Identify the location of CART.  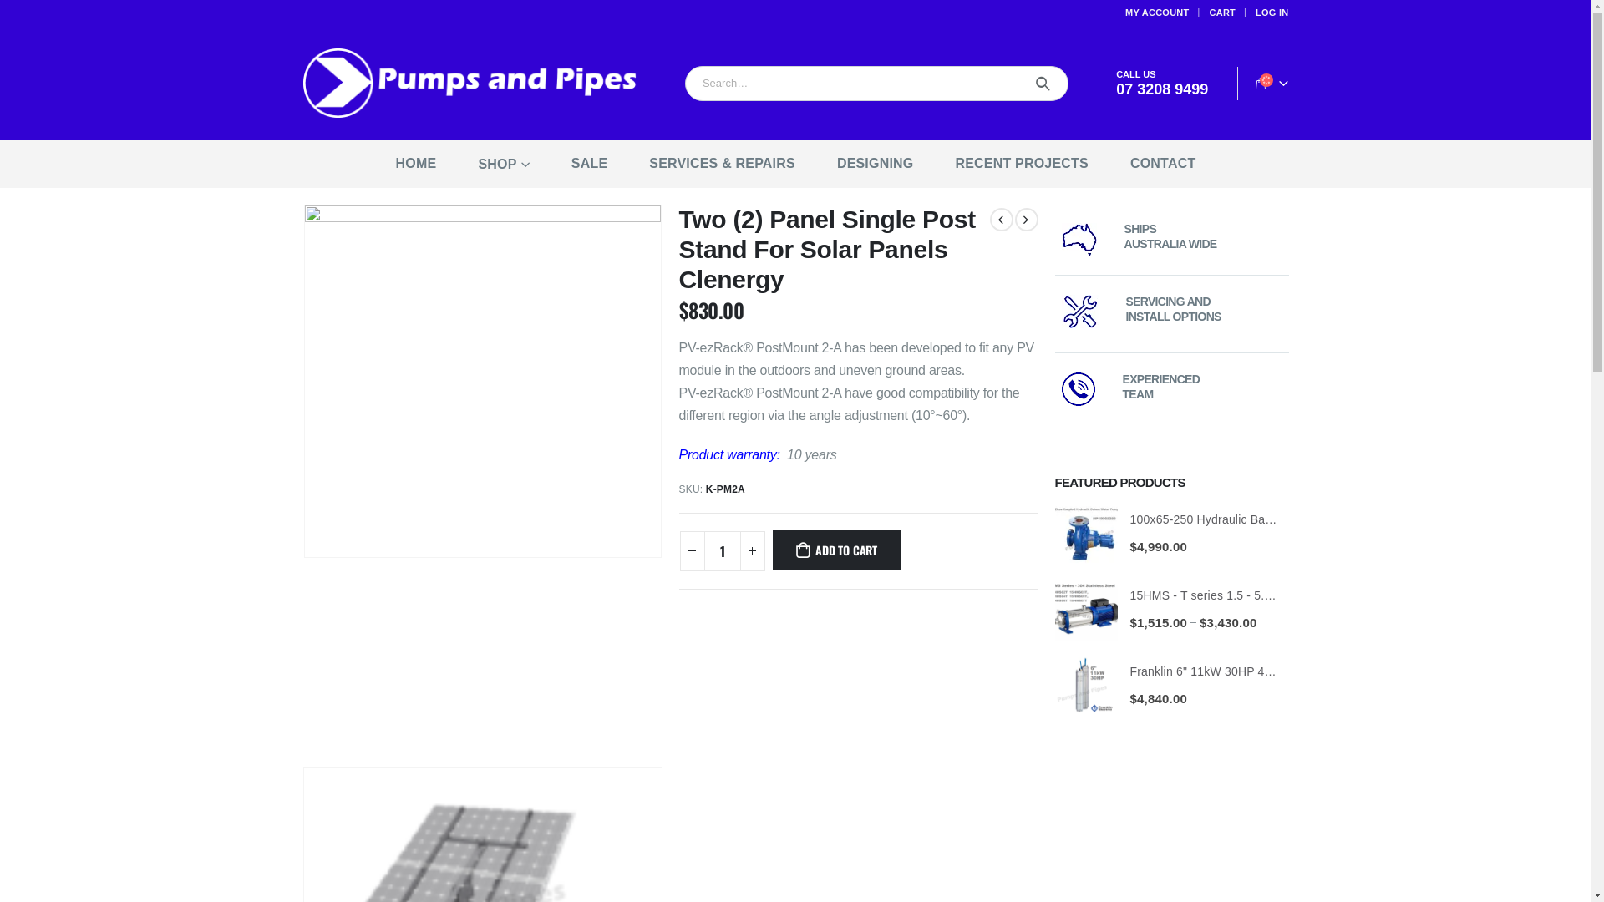
(1224, 13).